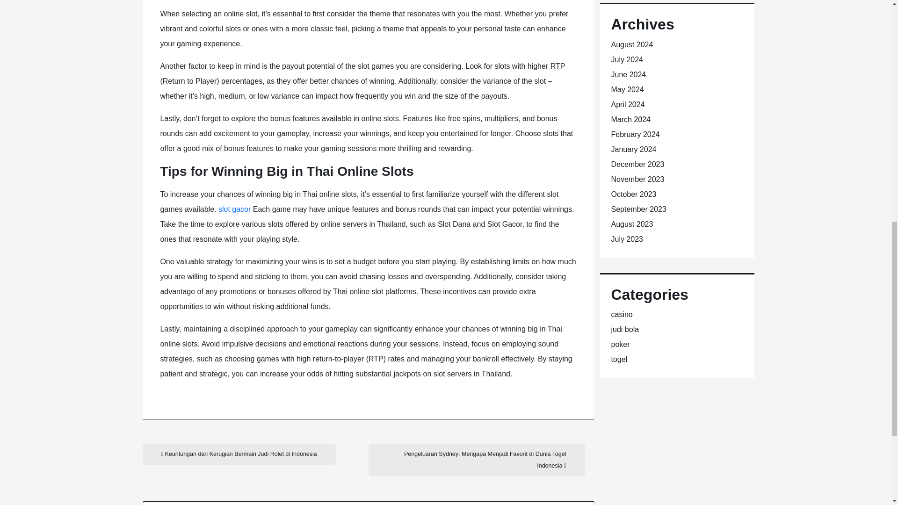 The image size is (898, 505). What do you see at coordinates (627, 239) in the screenshot?
I see `July 2023` at bounding box center [627, 239].